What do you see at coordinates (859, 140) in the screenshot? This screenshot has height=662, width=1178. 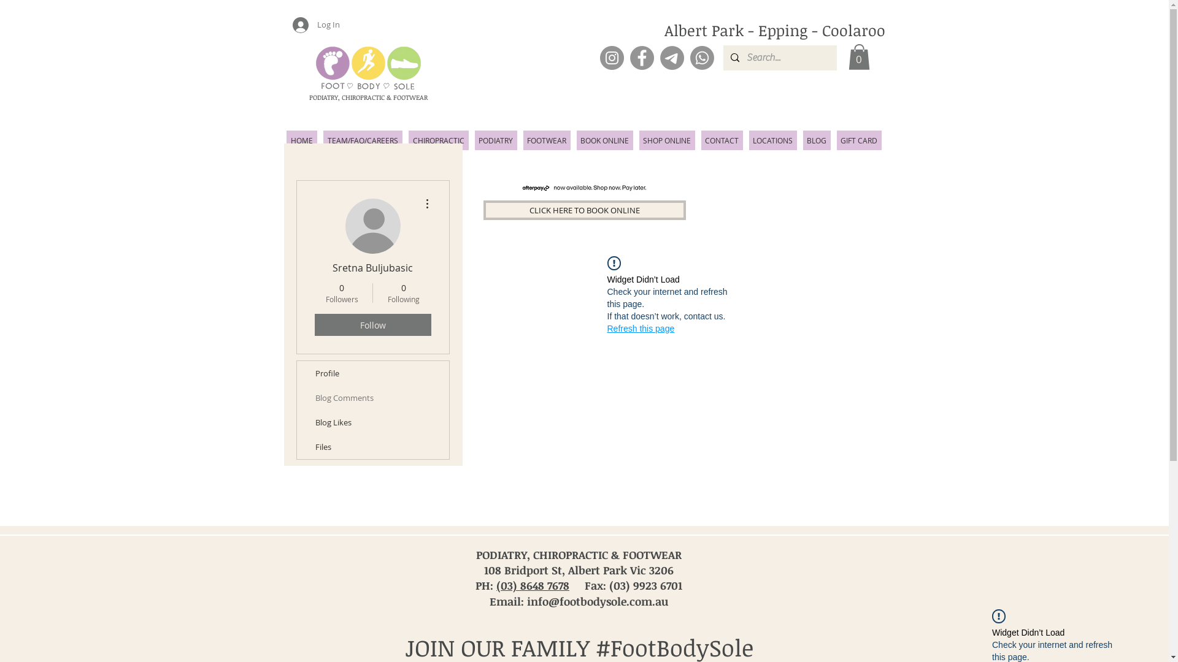 I see `GIFT CARD` at bounding box center [859, 140].